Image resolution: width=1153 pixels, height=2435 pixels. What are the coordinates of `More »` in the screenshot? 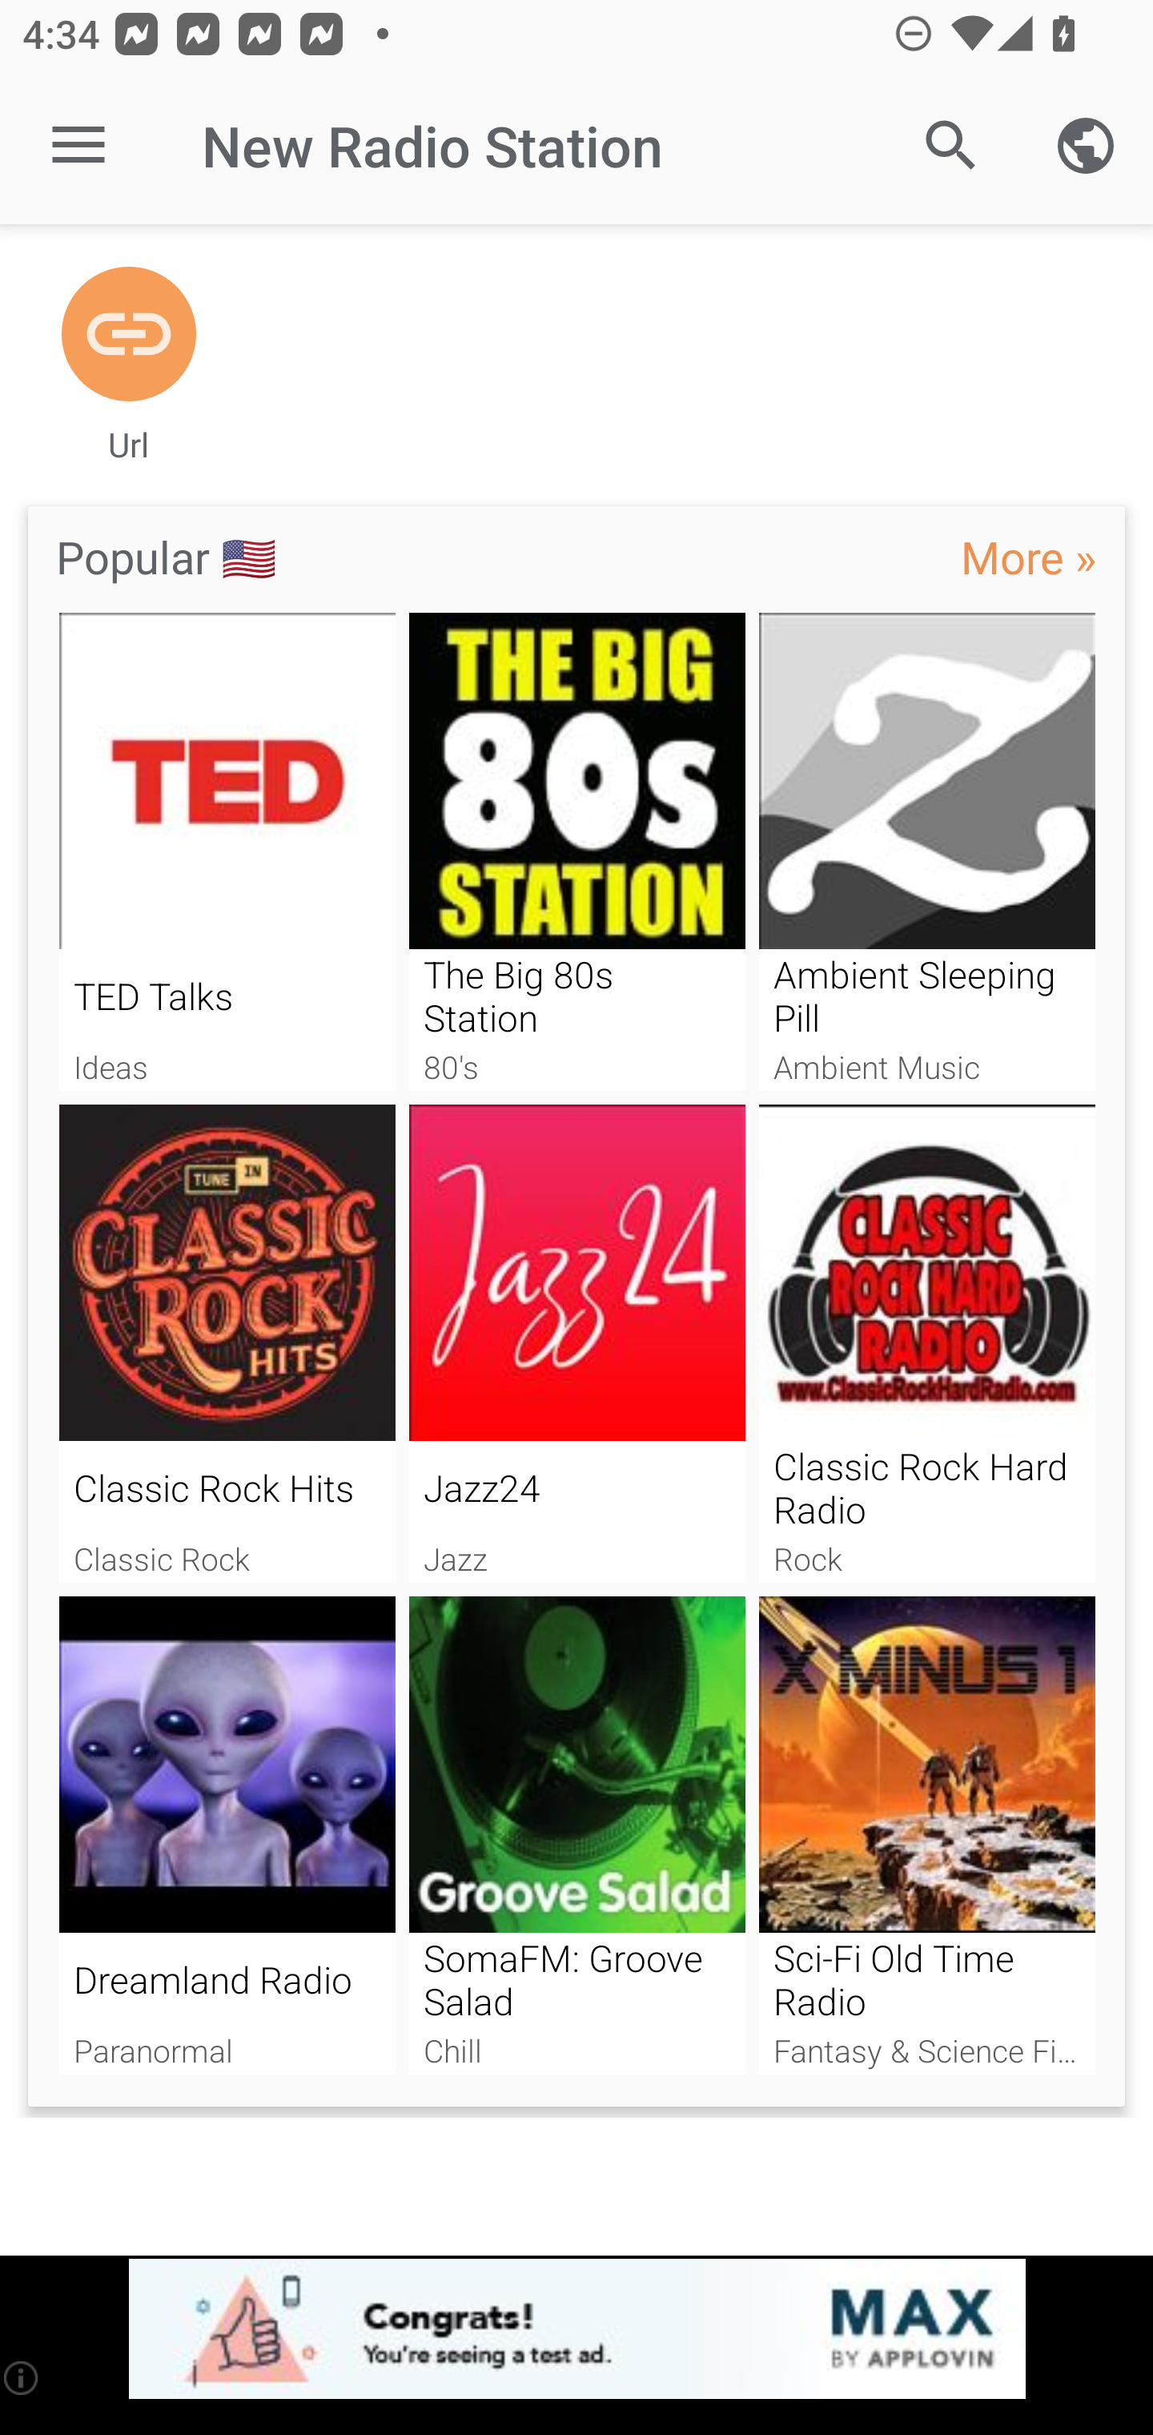 It's located at (1028, 556).